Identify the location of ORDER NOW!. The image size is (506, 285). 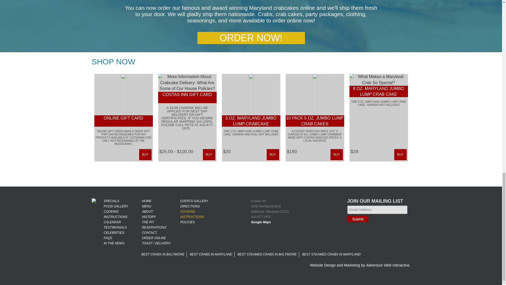
(251, 38).